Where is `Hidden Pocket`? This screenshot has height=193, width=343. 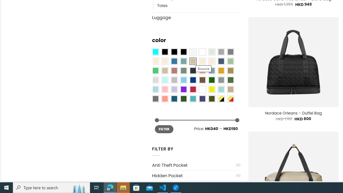 Hidden Pocket is located at coordinates (194, 176).